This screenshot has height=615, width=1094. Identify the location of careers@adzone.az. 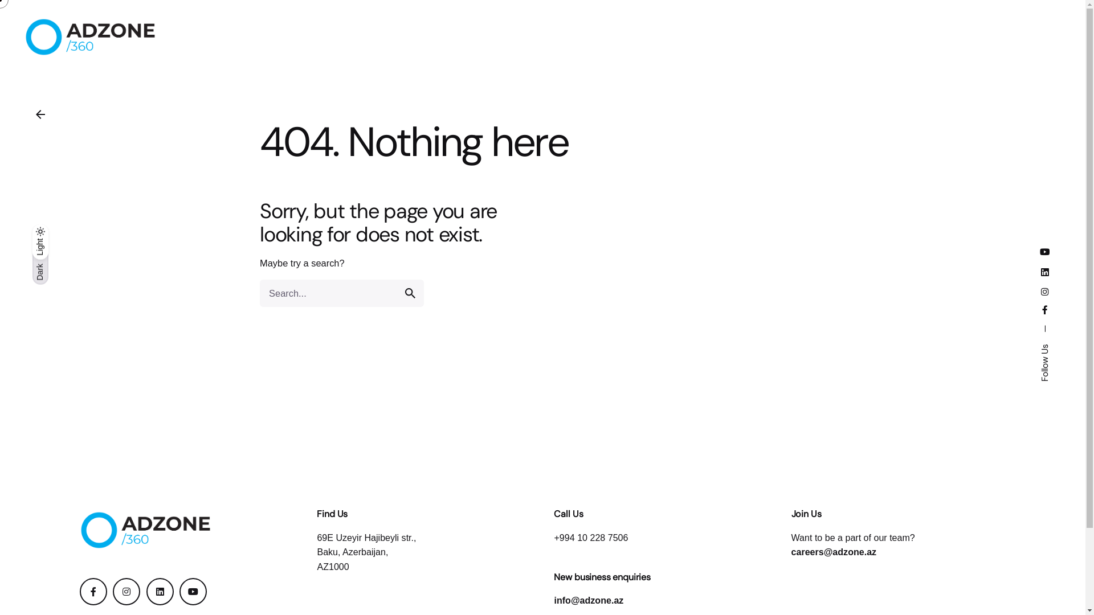
(834, 552).